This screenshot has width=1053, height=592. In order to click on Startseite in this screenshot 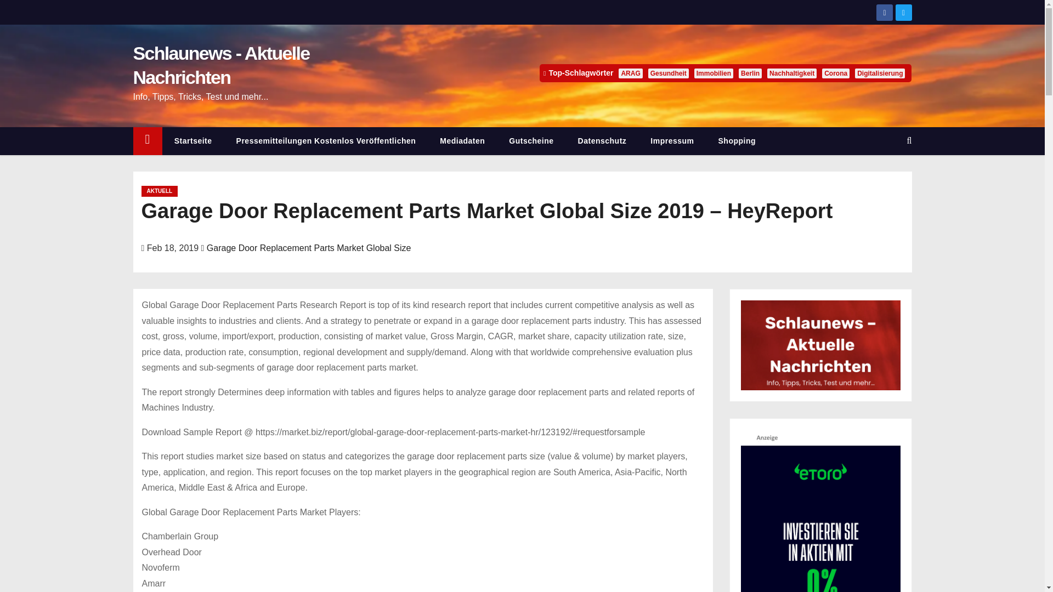, I will do `click(193, 141)`.